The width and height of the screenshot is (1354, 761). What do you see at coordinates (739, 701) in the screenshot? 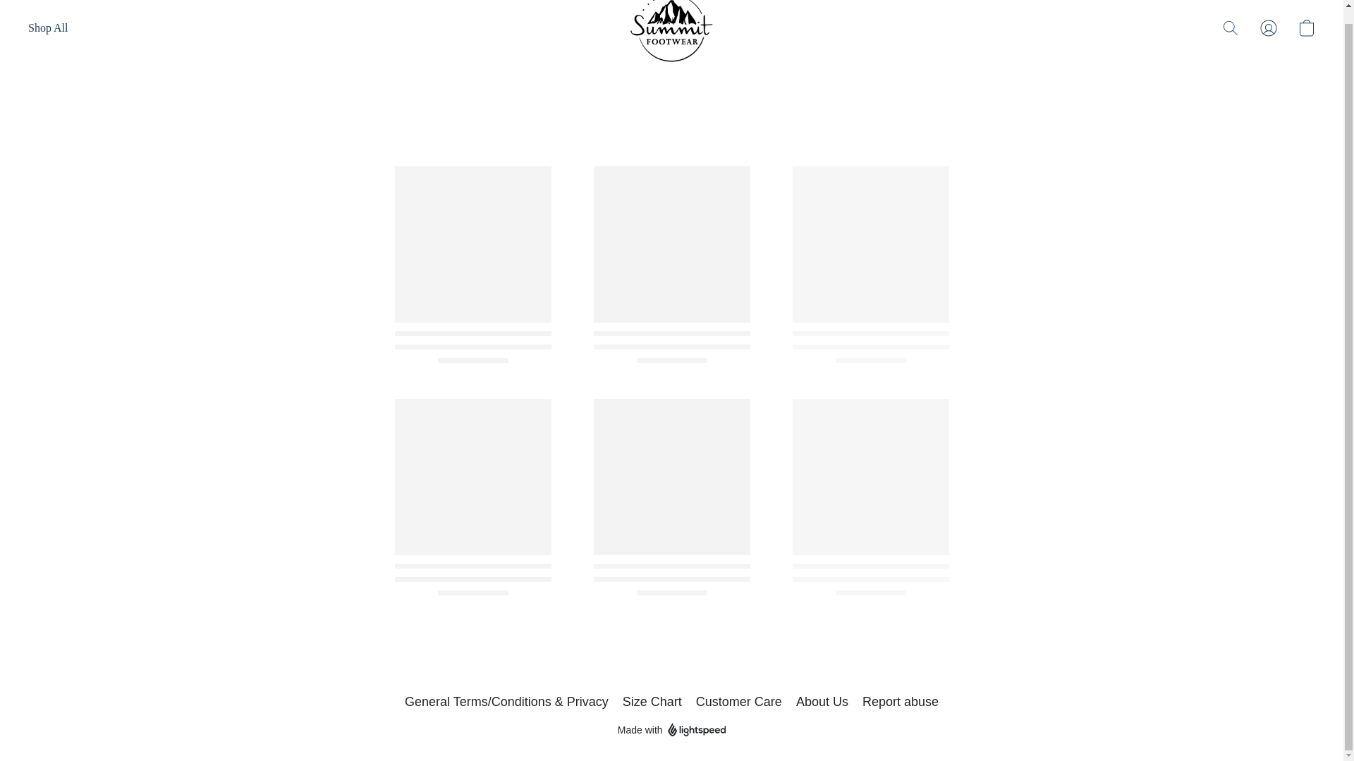
I see `Customer Care` at bounding box center [739, 701].